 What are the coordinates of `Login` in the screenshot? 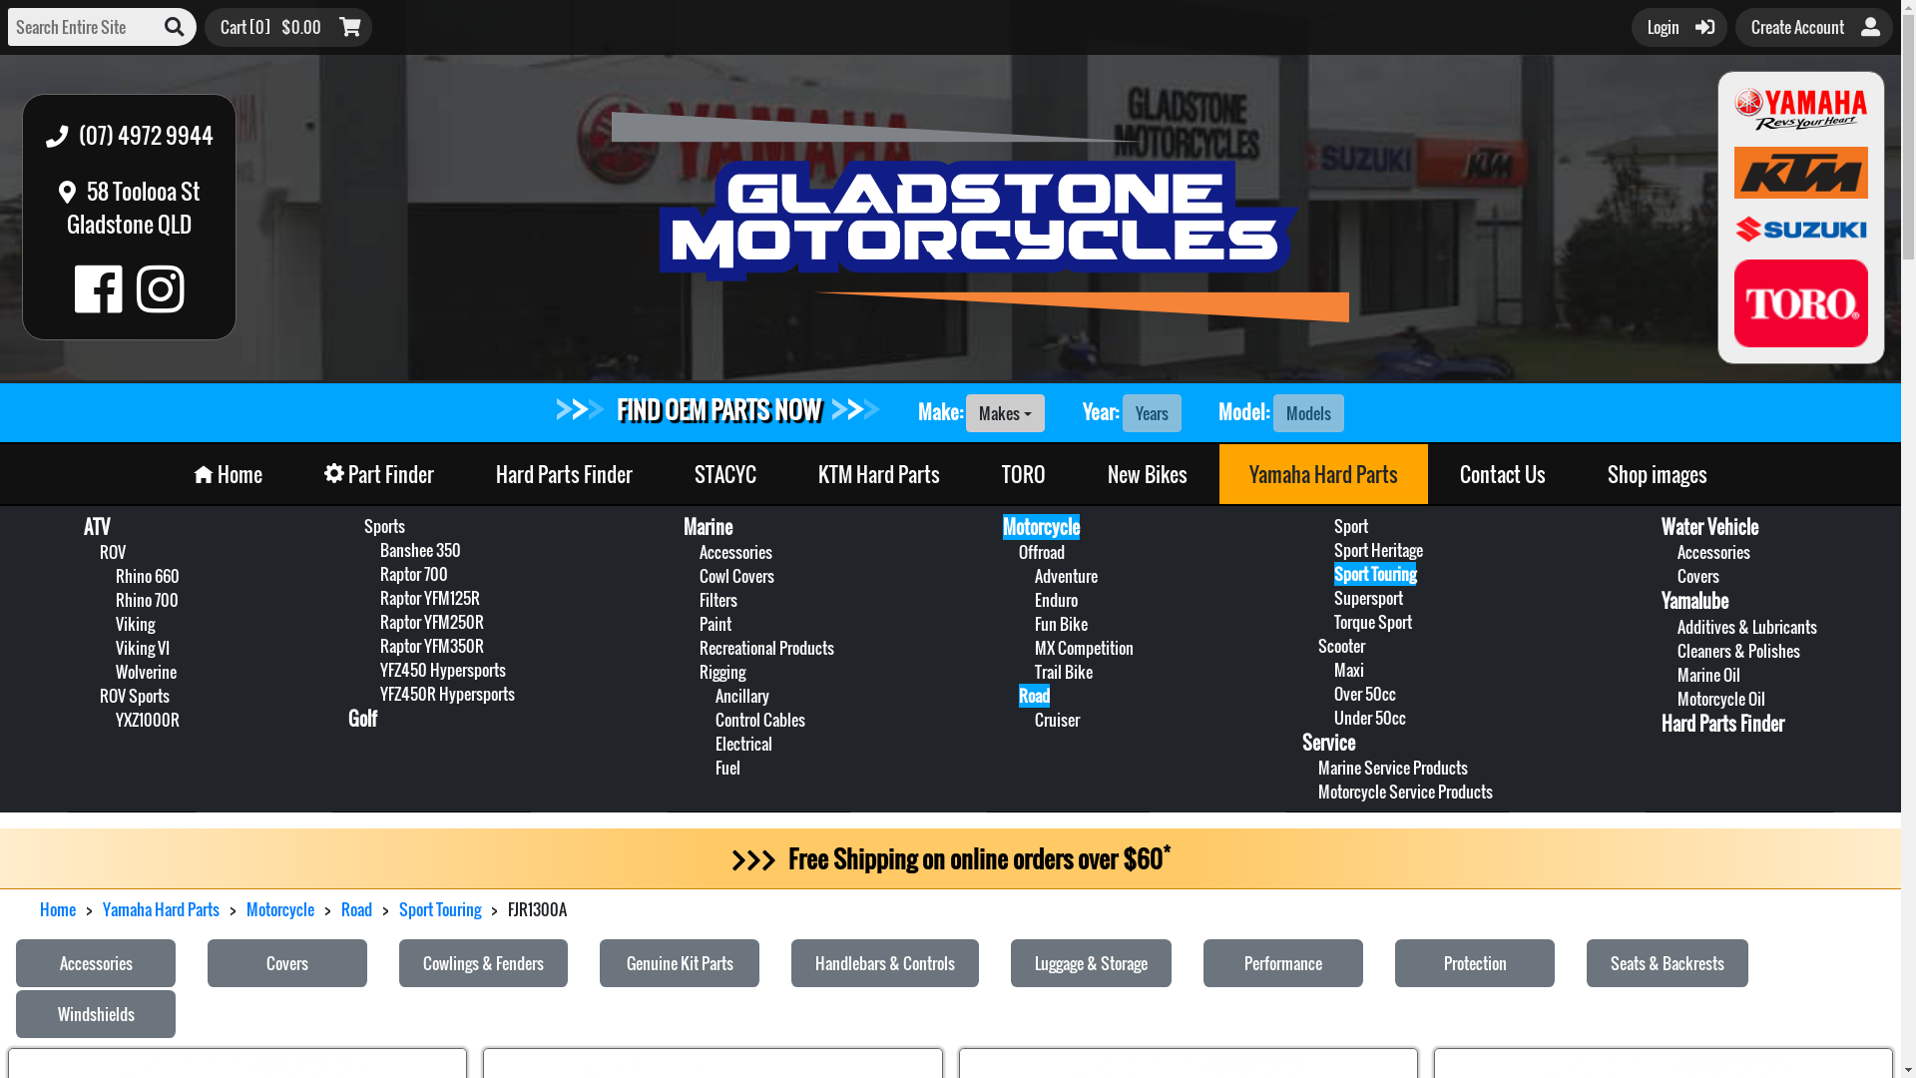 It's located at (1680, 27).